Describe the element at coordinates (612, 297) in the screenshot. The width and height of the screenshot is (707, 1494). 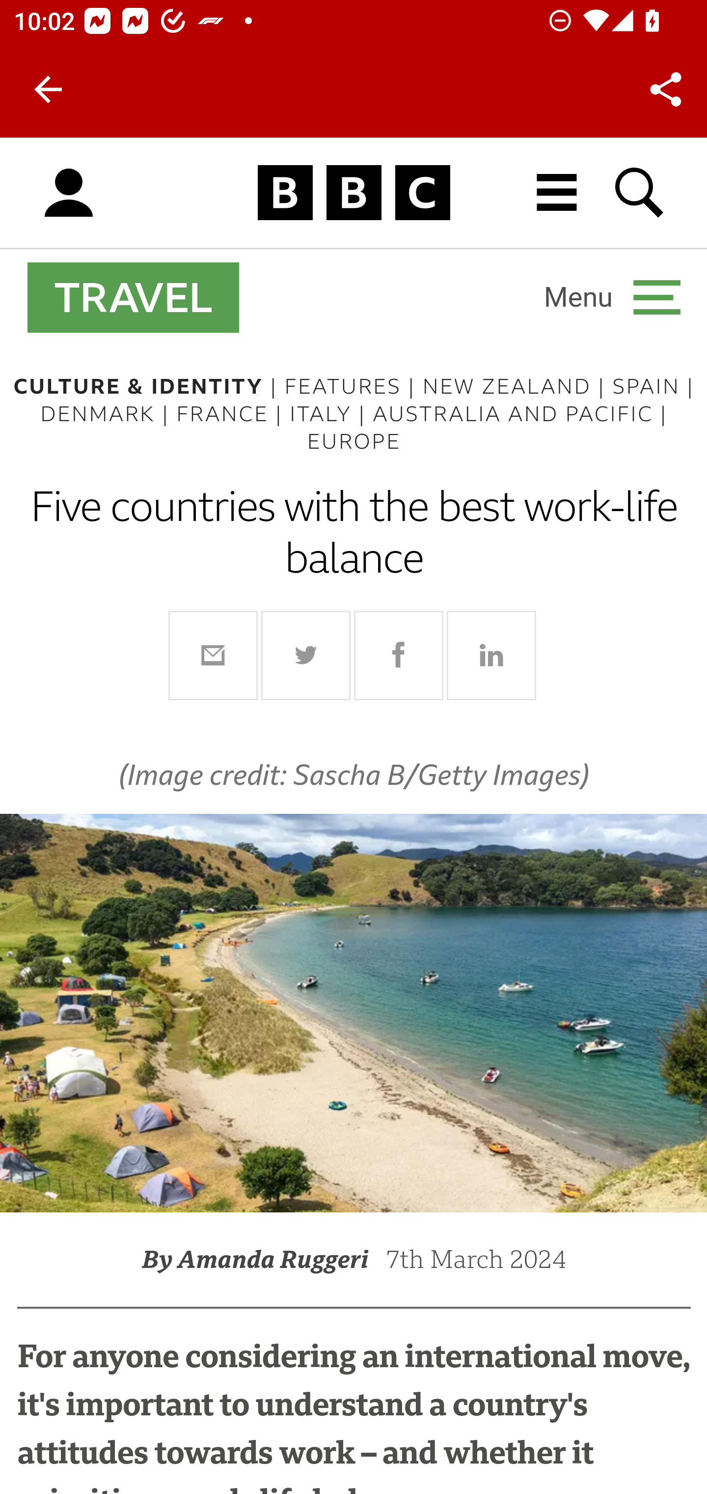
I see `Open more navigation` at that location.